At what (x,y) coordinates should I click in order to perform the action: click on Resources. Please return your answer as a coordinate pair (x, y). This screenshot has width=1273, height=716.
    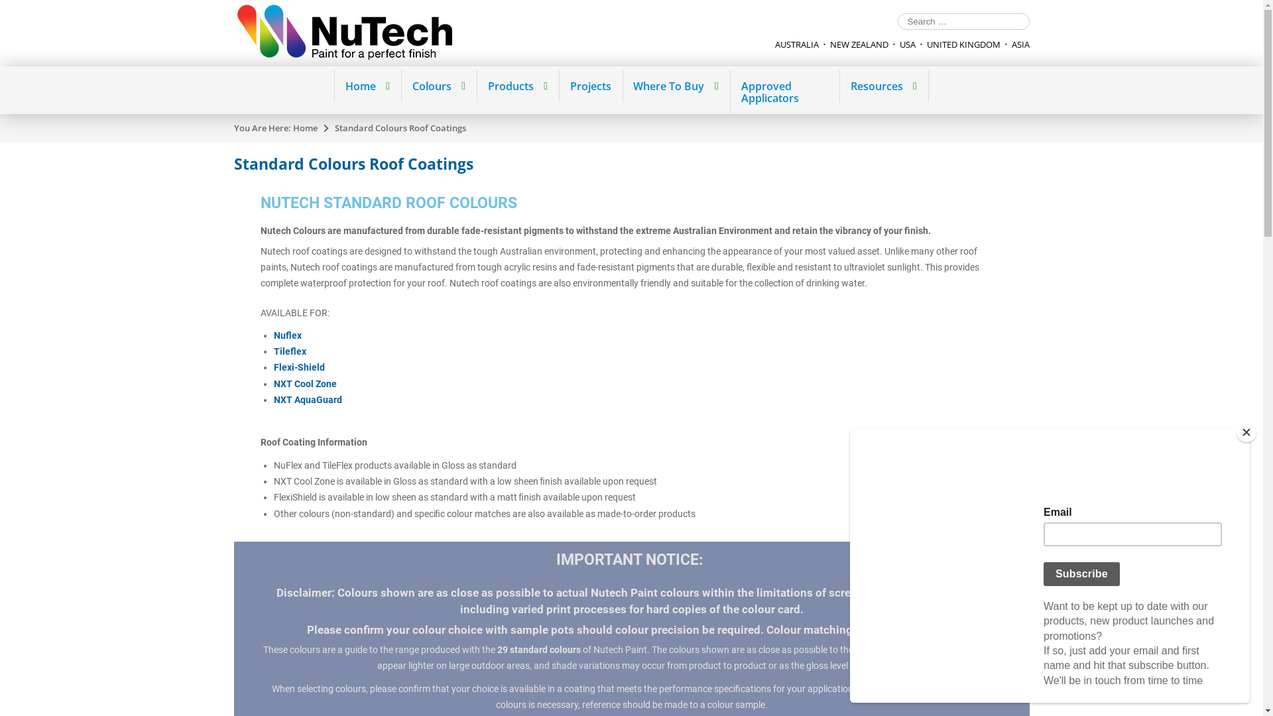
    Looking at the image, I should click on (883, 86).